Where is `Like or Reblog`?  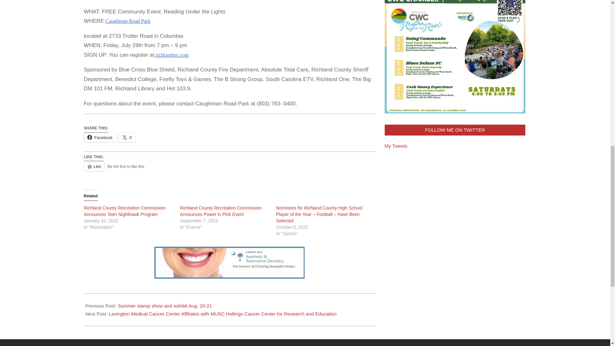 Like or Reblog is located at coordinates (229, 170).